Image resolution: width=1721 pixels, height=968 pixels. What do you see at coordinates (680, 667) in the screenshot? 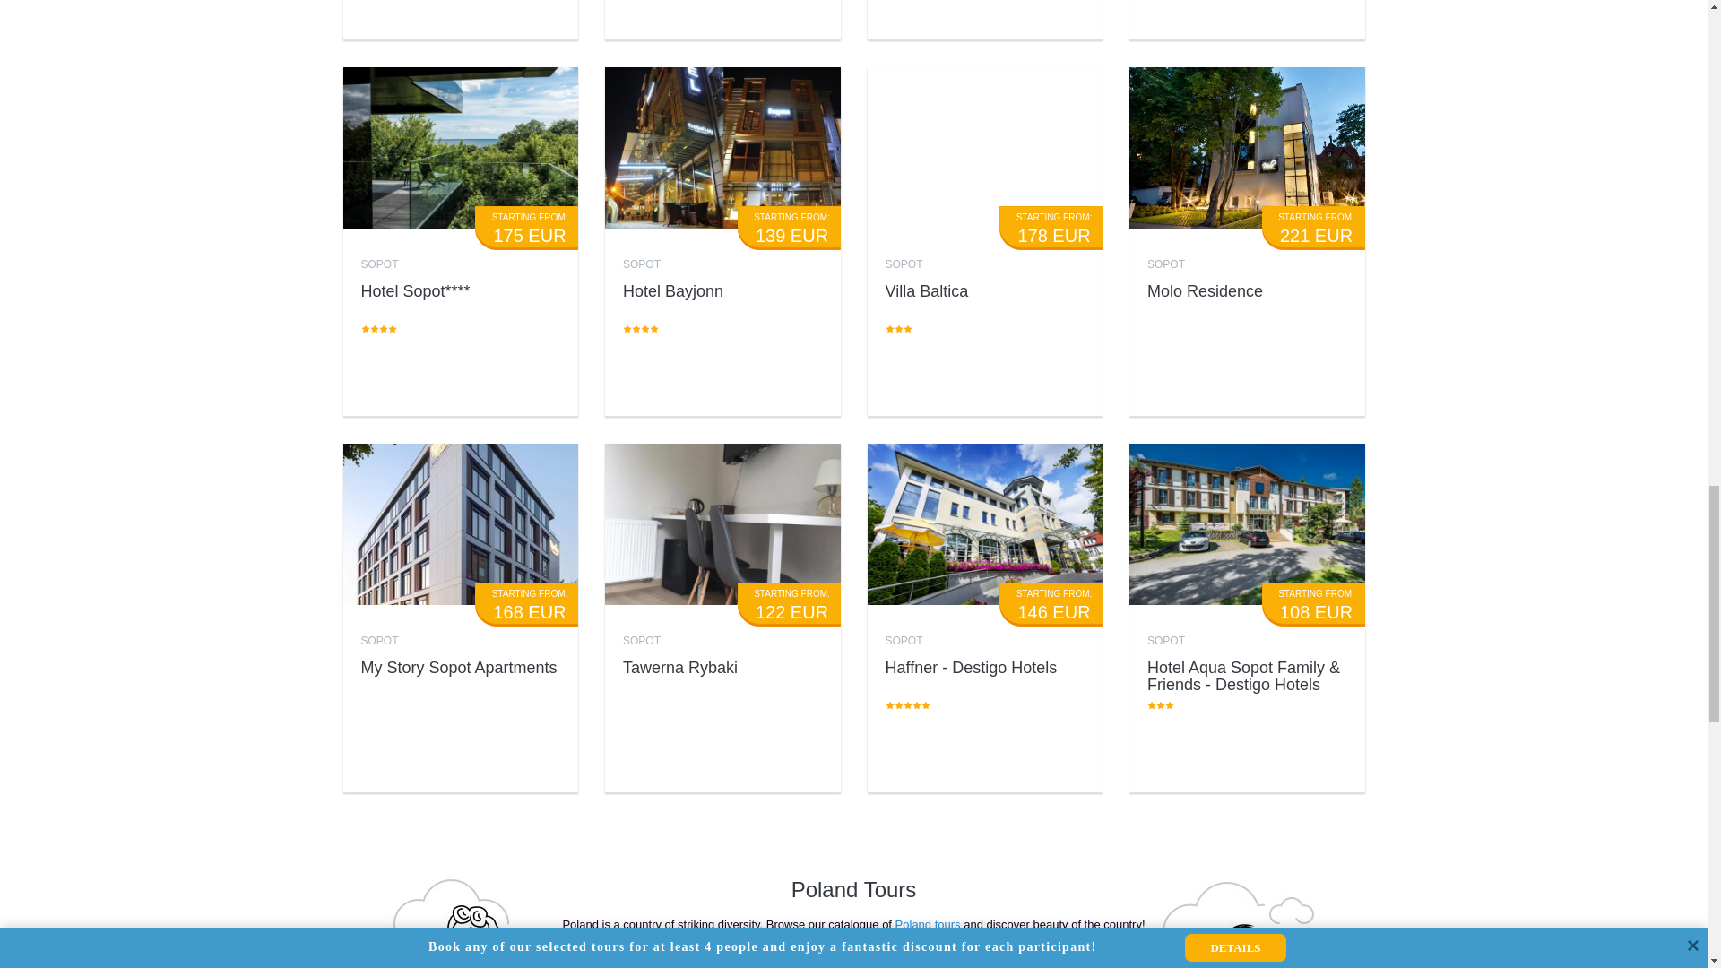
I see `Tawerna Rybaki` at bounding box center [680, 667].